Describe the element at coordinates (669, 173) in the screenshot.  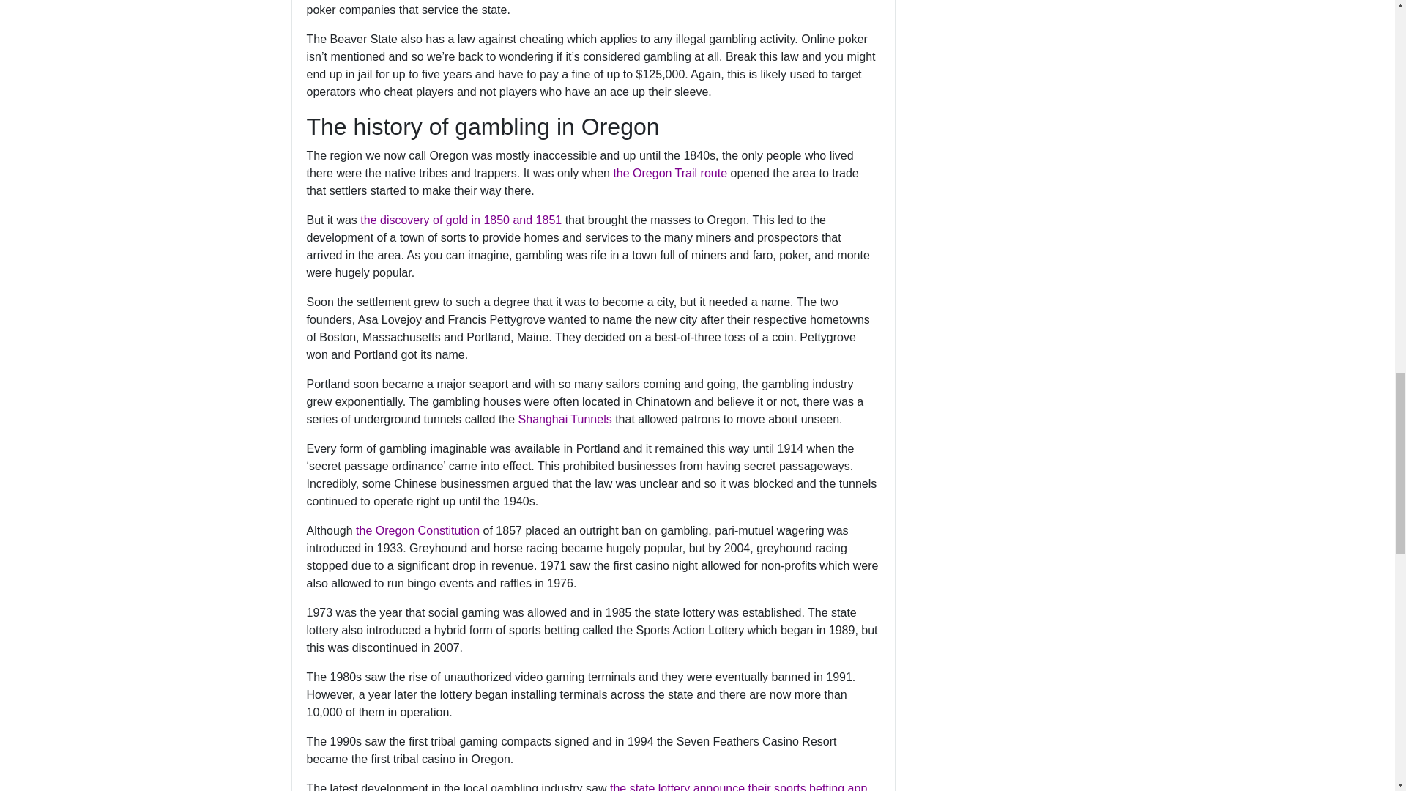
I see `the Oregon Trail route` at that location.